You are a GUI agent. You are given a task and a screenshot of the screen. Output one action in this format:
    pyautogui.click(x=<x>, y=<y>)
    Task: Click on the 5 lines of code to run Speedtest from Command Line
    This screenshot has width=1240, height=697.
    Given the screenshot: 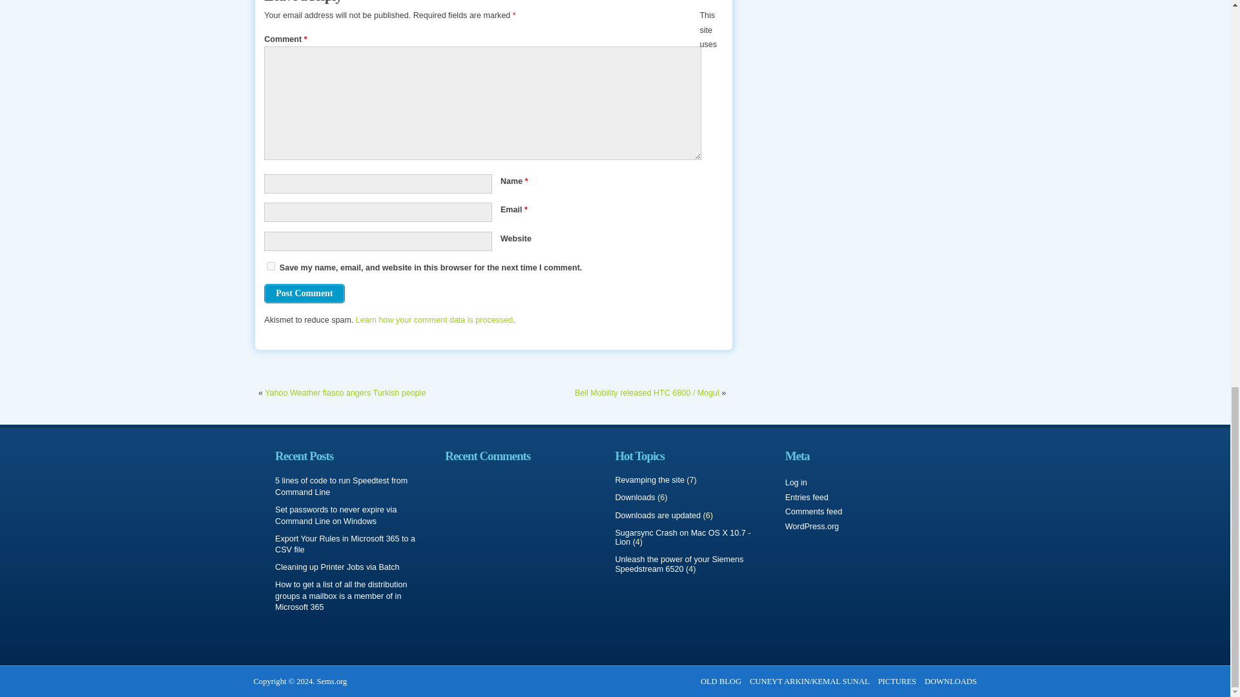 What is the action you would take?
    pyautogui.click(x=341, y=487)
    